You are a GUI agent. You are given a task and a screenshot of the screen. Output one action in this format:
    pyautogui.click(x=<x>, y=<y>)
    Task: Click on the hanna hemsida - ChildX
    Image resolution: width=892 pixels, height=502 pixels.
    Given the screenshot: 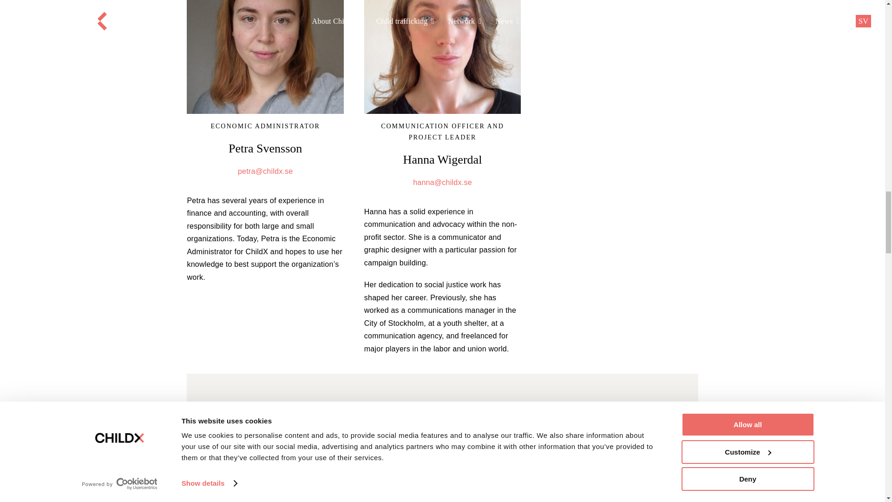 What is the action you would take?
    pyautogui.click(x=442, y=57)
    